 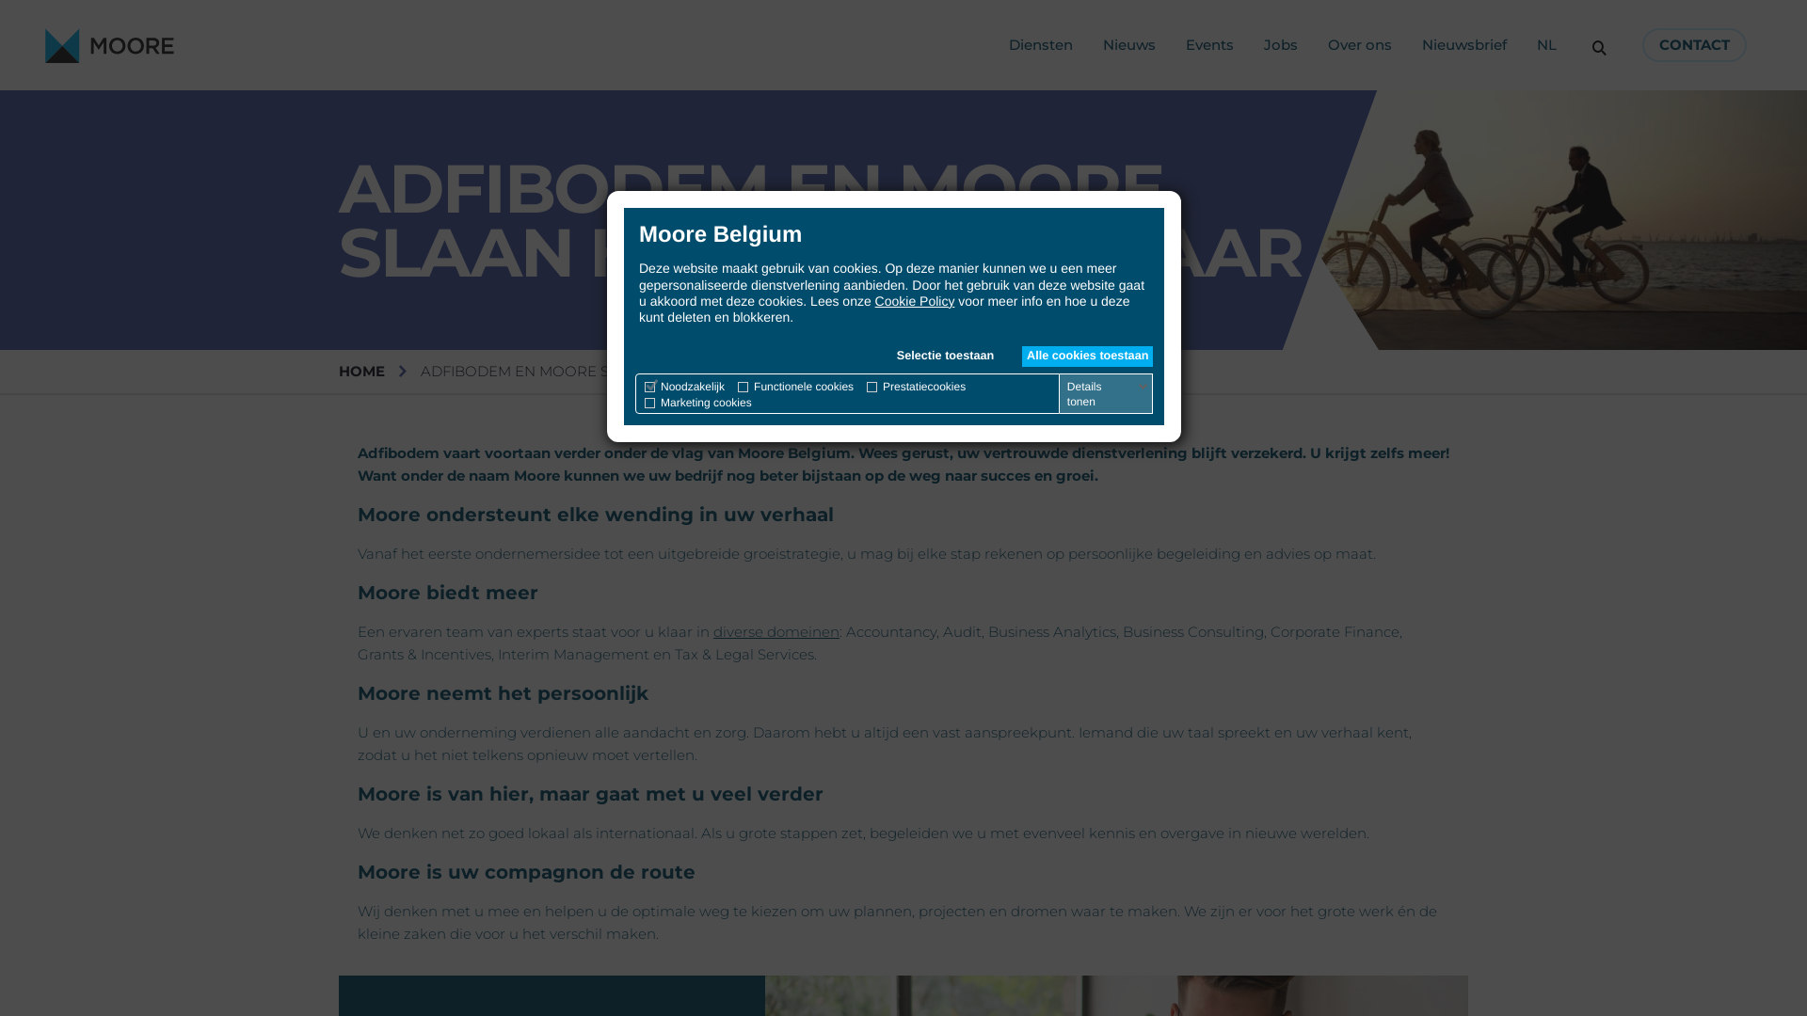 I want to click on Events, so click(x=1210, y=45).